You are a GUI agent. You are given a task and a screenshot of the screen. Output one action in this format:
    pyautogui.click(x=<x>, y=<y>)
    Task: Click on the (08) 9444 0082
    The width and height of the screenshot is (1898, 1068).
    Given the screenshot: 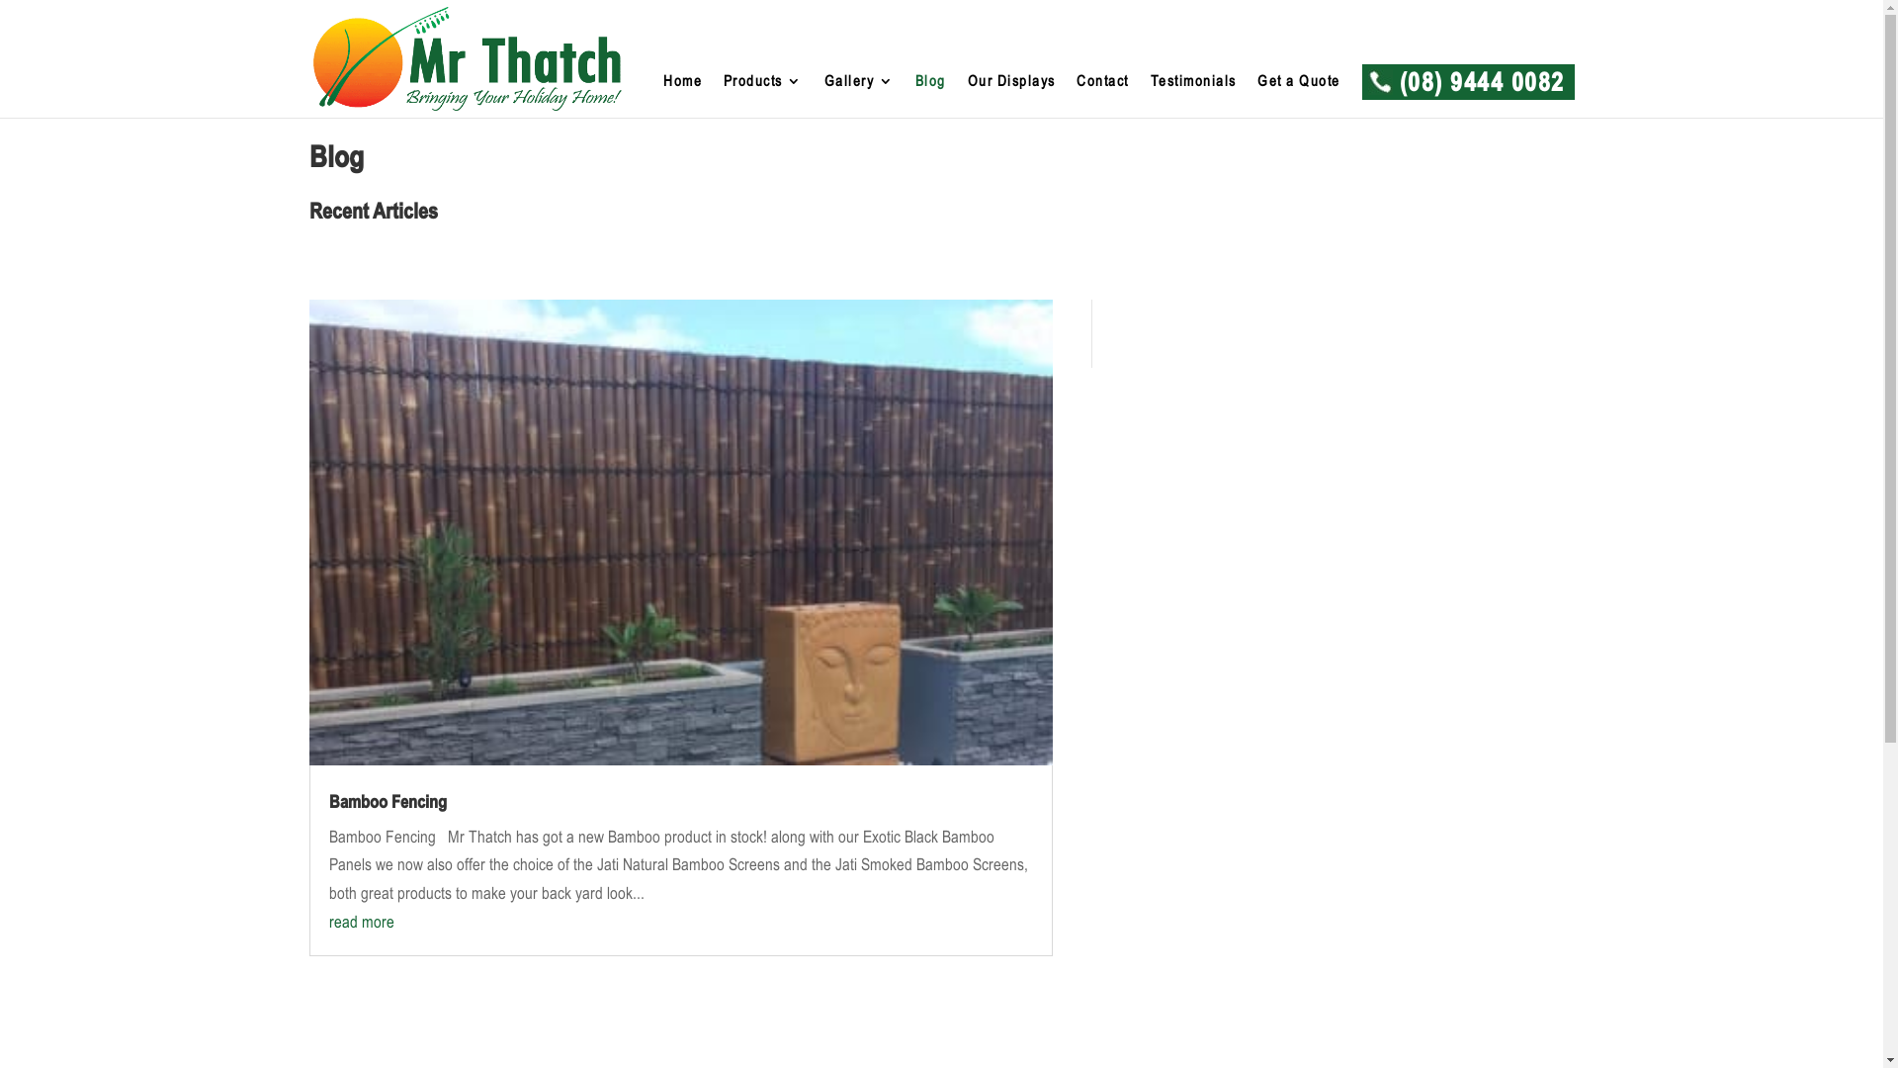 What is the action you would take?
    pyautogui.click(x=1469, y=99)
    